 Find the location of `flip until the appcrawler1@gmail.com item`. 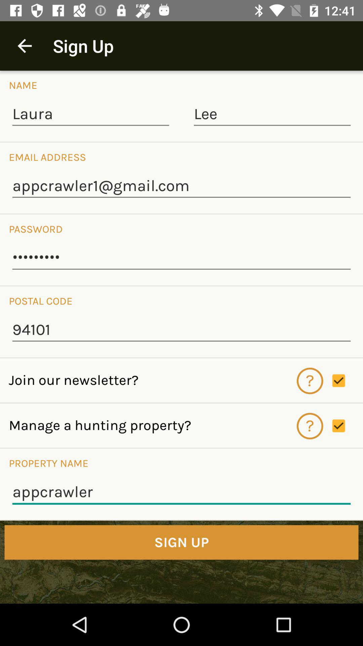

flip until the appcrawler1@gmail.com item is located at coordinates (182, 186).